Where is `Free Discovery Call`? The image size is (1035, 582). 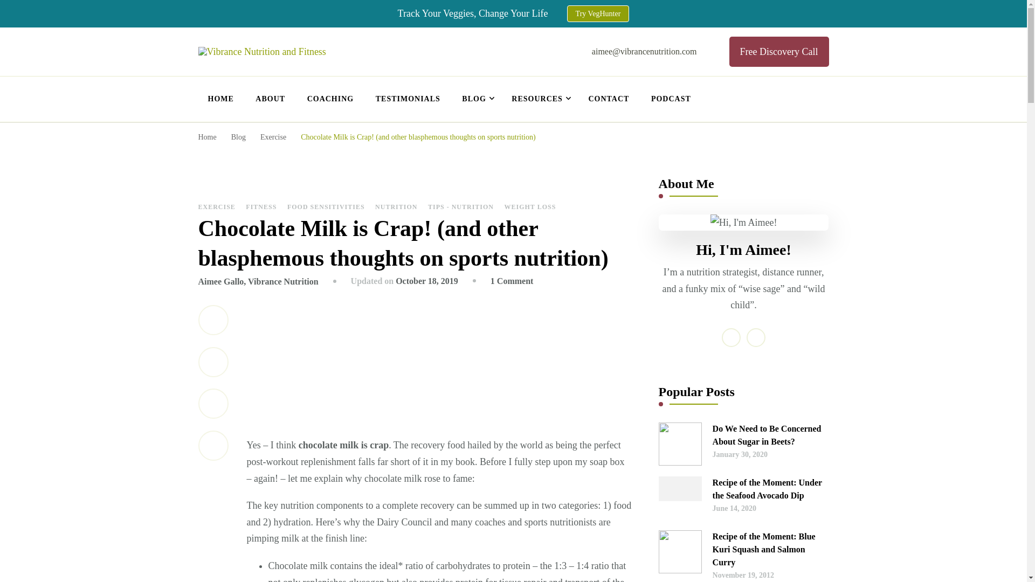 Free Discovery Call is located at coordinates (779, 52).